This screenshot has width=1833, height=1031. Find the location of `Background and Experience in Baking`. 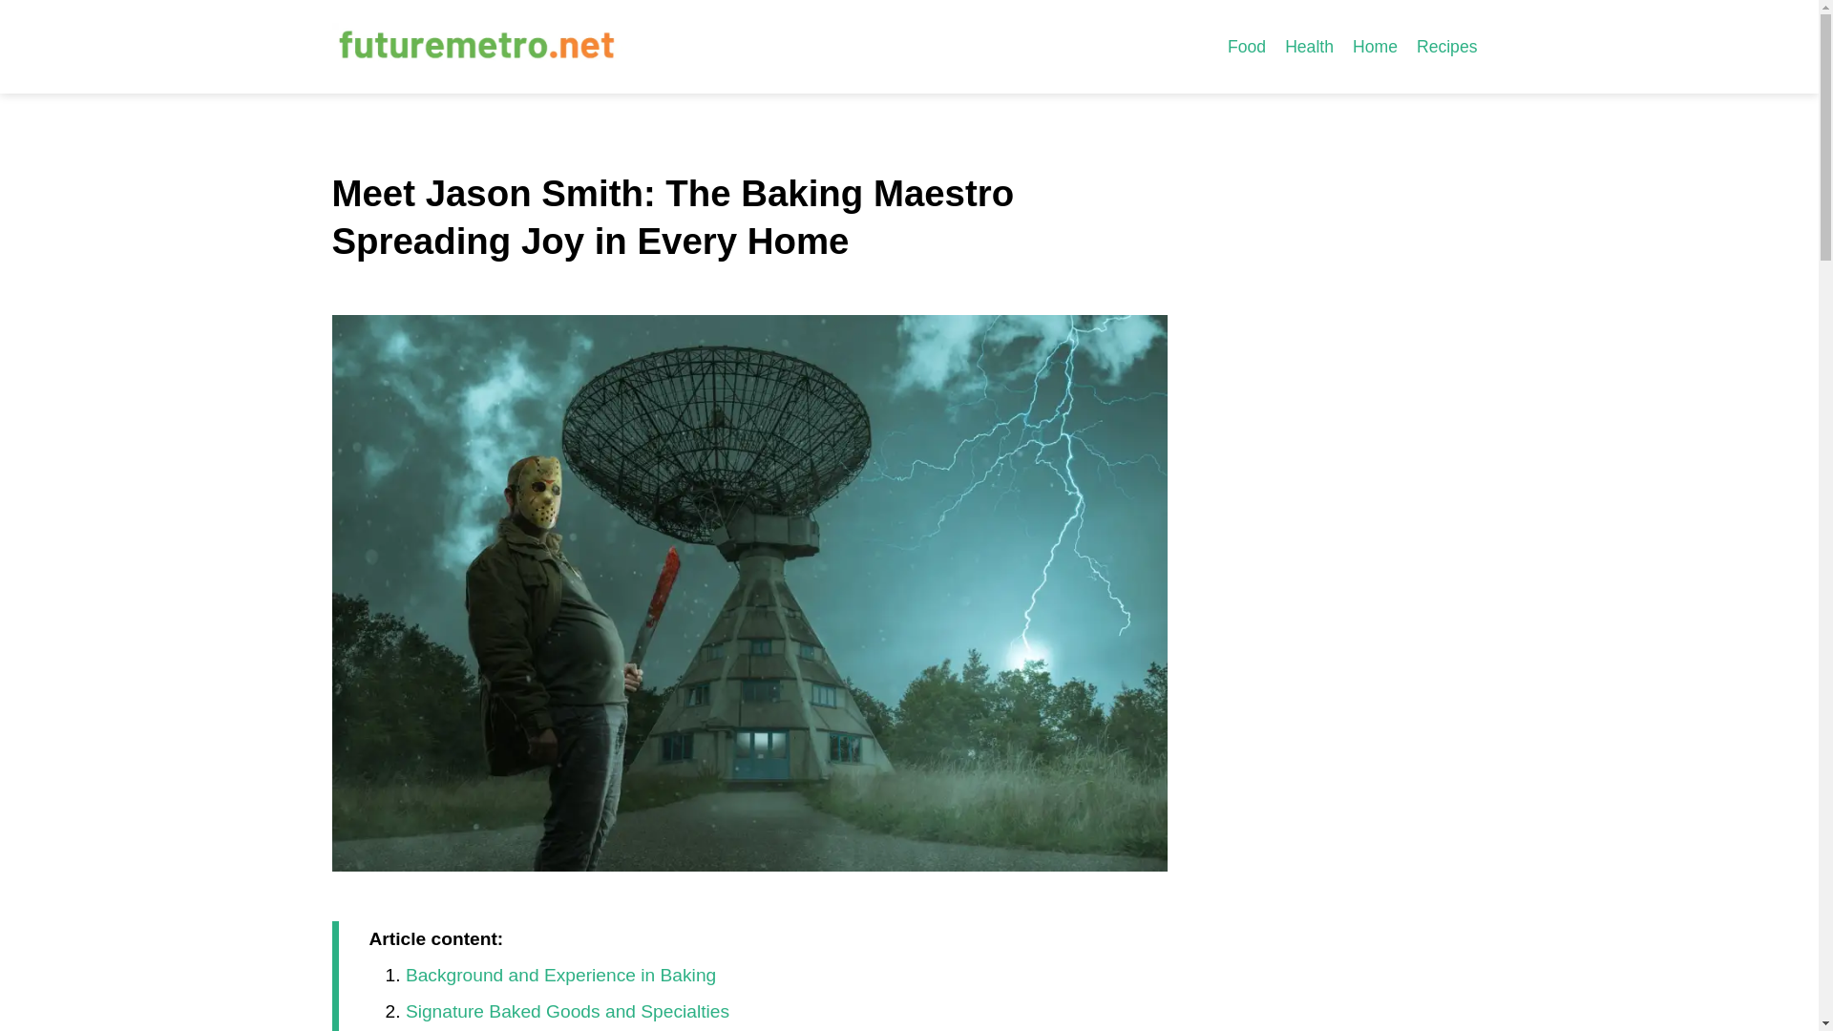

Background and Experience in Baking is located at coordinates (560, 975).